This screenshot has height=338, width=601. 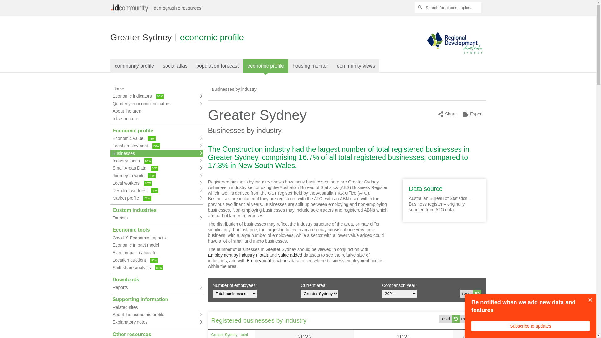 I want to click on population forecast, so click(x=217, y=66).